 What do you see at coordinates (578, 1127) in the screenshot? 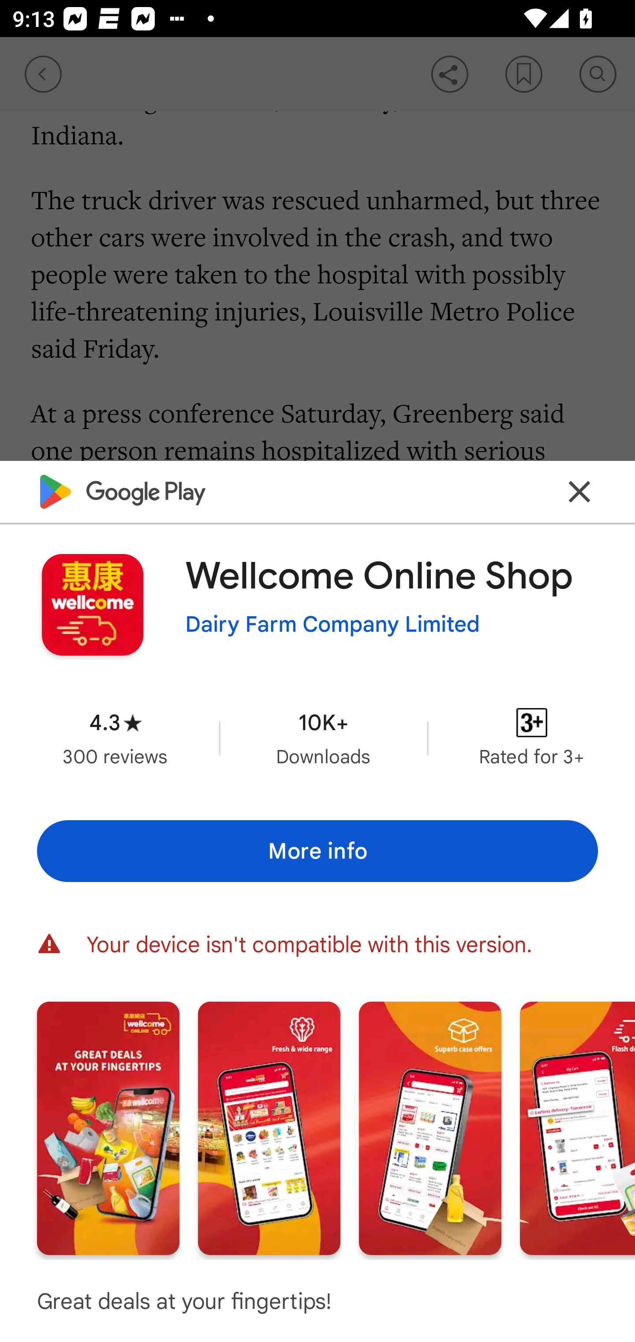
I see `Screenshot "4" of "4"` at bounding box center [578, 1127].